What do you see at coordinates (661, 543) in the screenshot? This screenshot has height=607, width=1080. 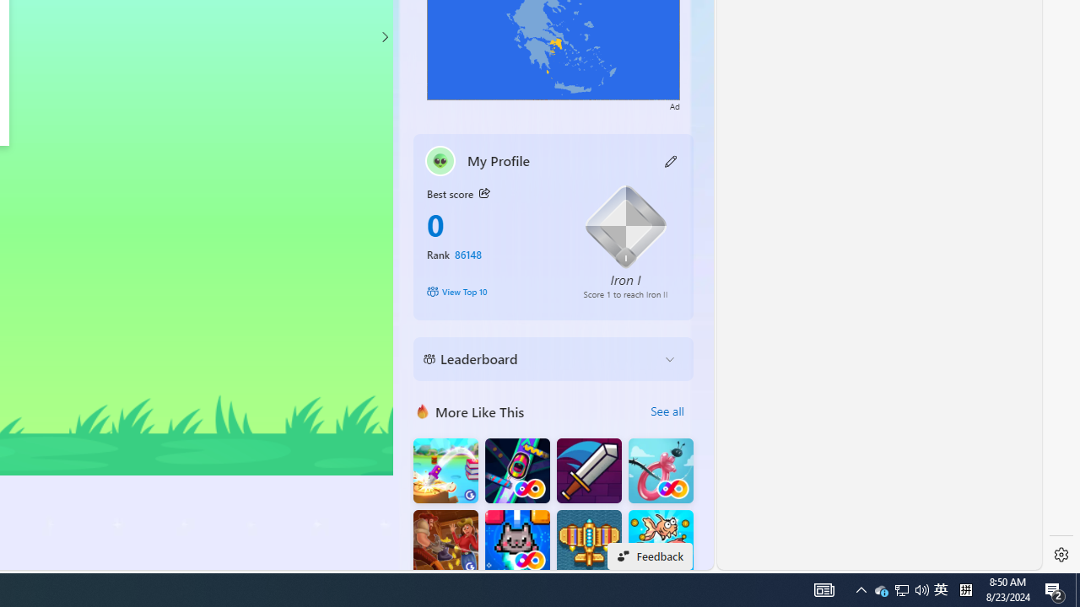 I see `Fish Merge FRVR` at bounding box center [661, 543].